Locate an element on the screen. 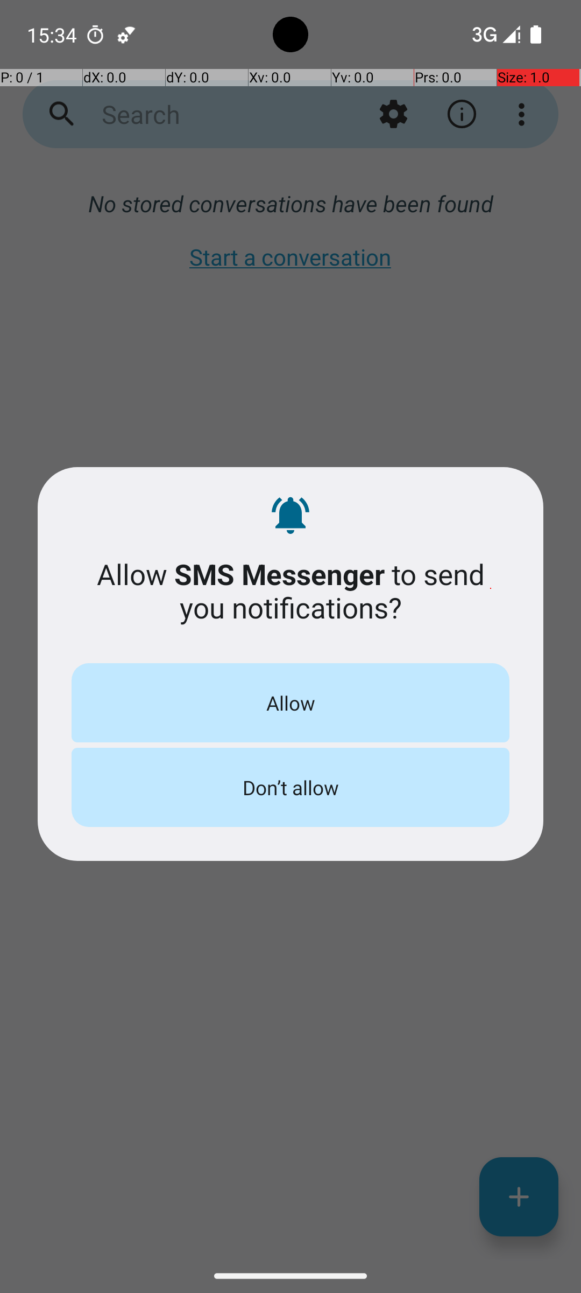 This screenshot has height=1293, width=581. Allow SMS Messenger to send you notifications? is located at coordinates (290, 590).